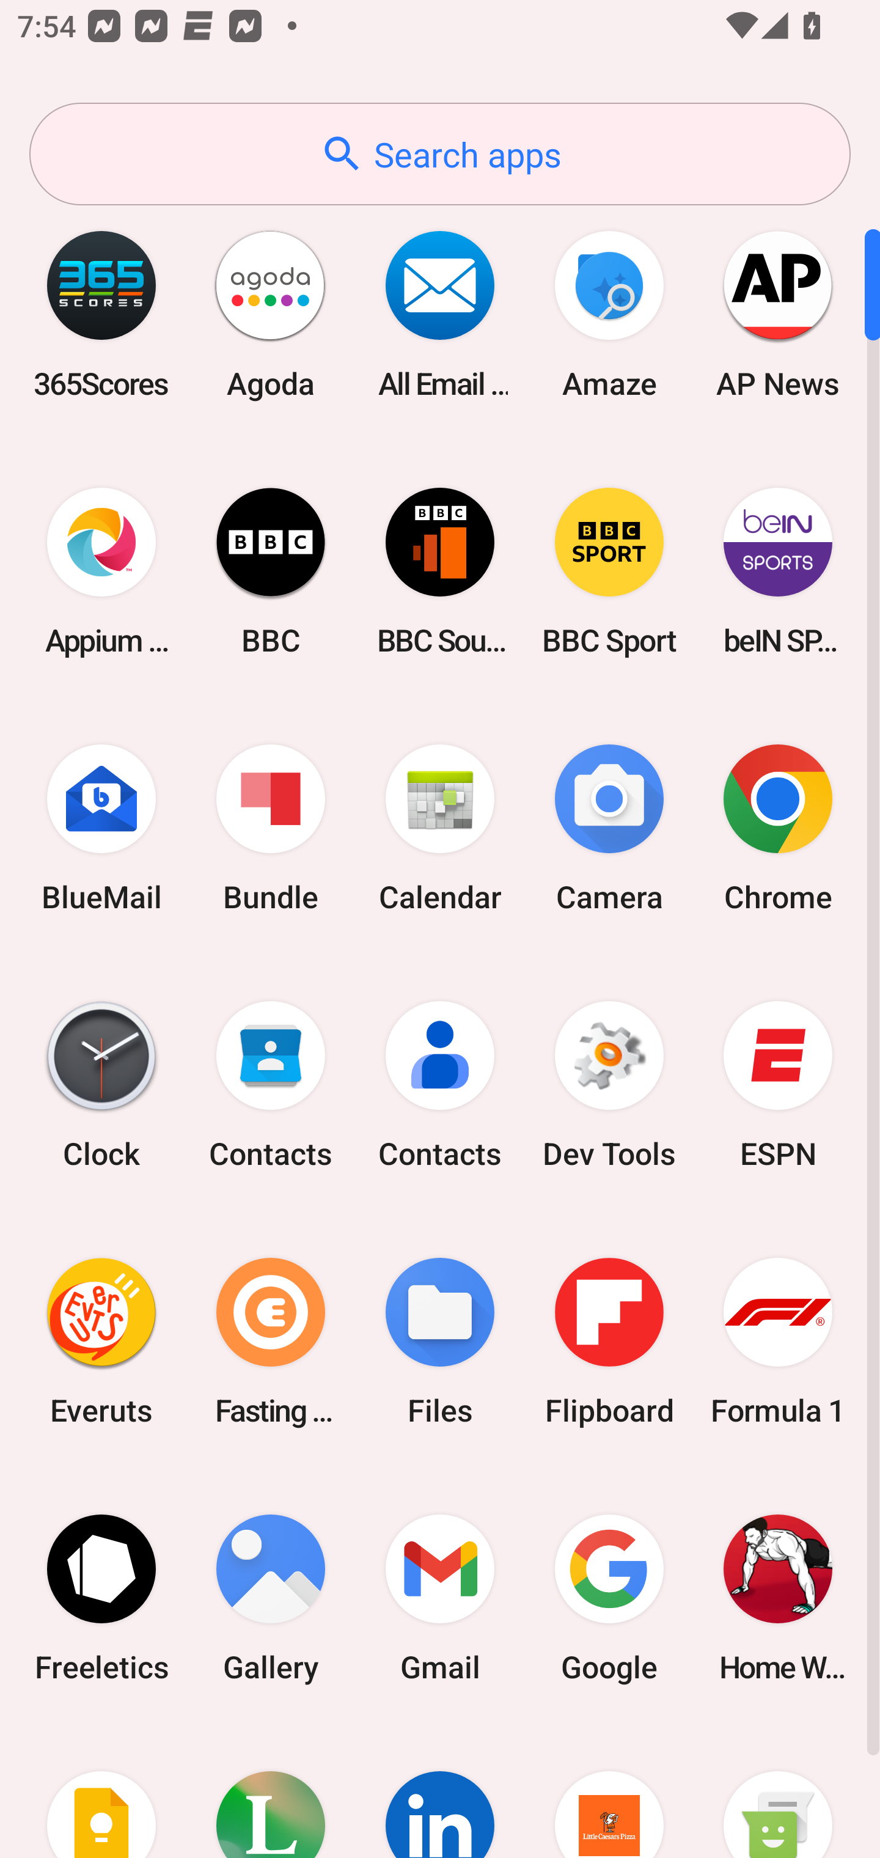 The height and width of the screenshot is (1858, 880). What do you see at coordinates (440, 1598) in the screenshot?
I see `Gmail` at bounding box center [440, 1598].